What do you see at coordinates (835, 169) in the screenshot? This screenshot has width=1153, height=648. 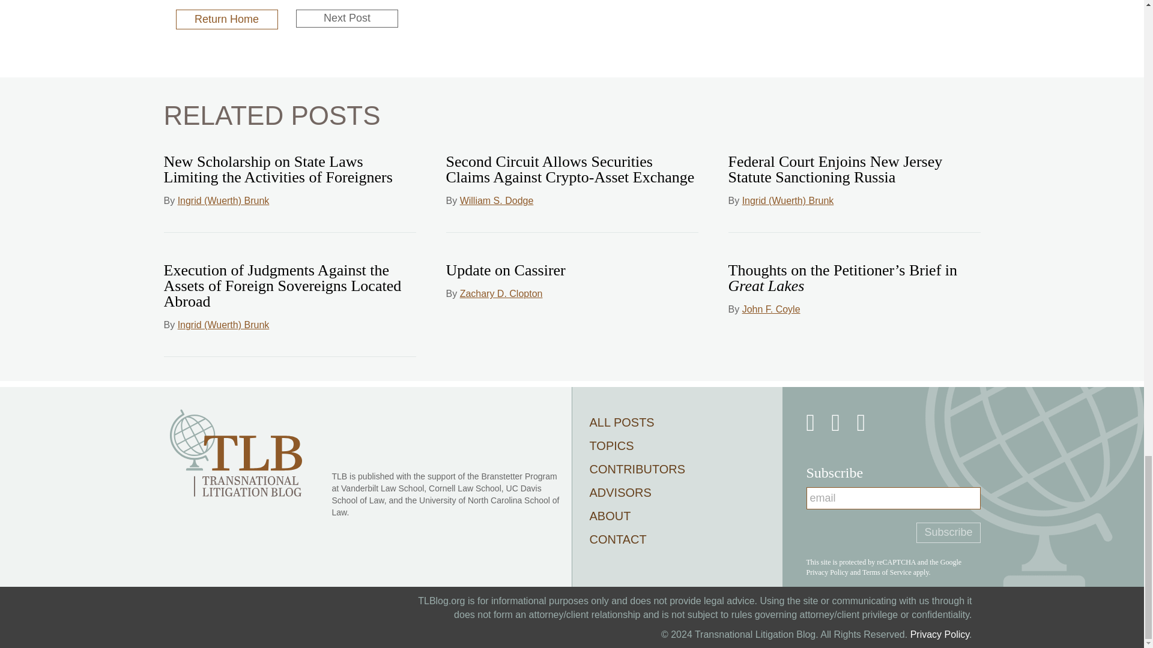 I see `Federal Court Enjoins New Jersey Statute Sanctioning Russia` at bounding box center [835, 169].